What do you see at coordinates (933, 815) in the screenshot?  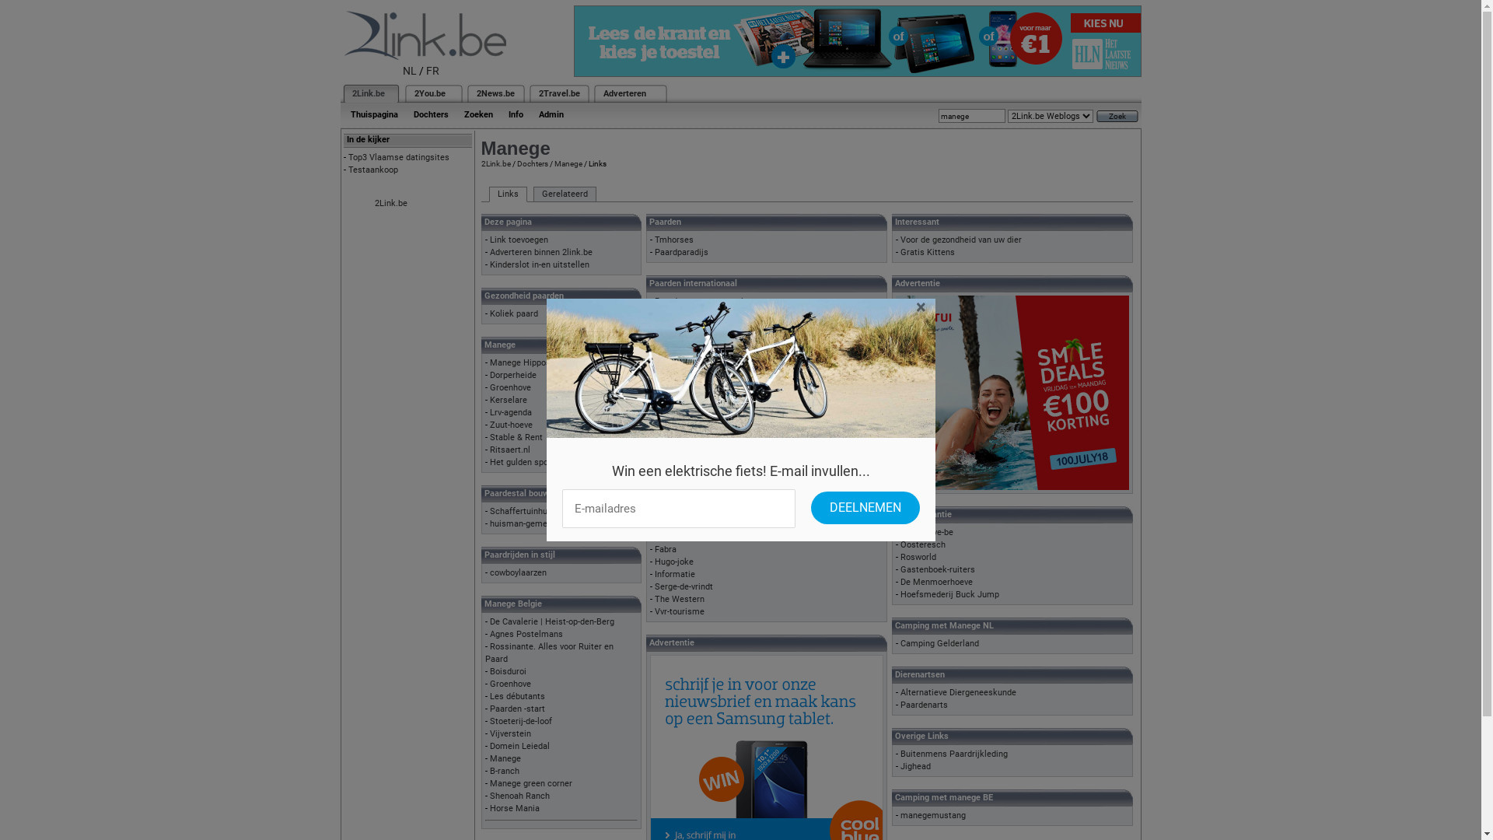 I see `manegemustang` at bounding box center [933, 815].